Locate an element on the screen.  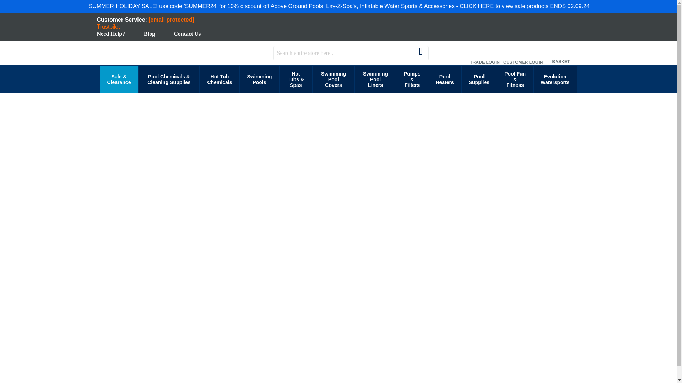
Blog is located at coordinates (149, 34).